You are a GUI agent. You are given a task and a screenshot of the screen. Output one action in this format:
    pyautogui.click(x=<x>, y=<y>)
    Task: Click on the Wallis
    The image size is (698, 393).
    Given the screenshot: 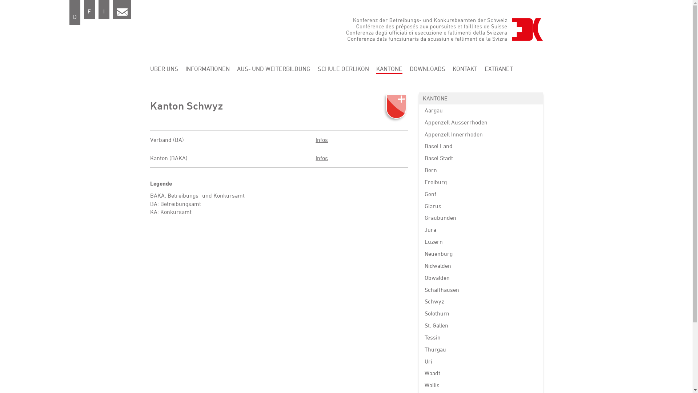 What is the action you would take?
    pyautogui.click(x=481, y=385)
    